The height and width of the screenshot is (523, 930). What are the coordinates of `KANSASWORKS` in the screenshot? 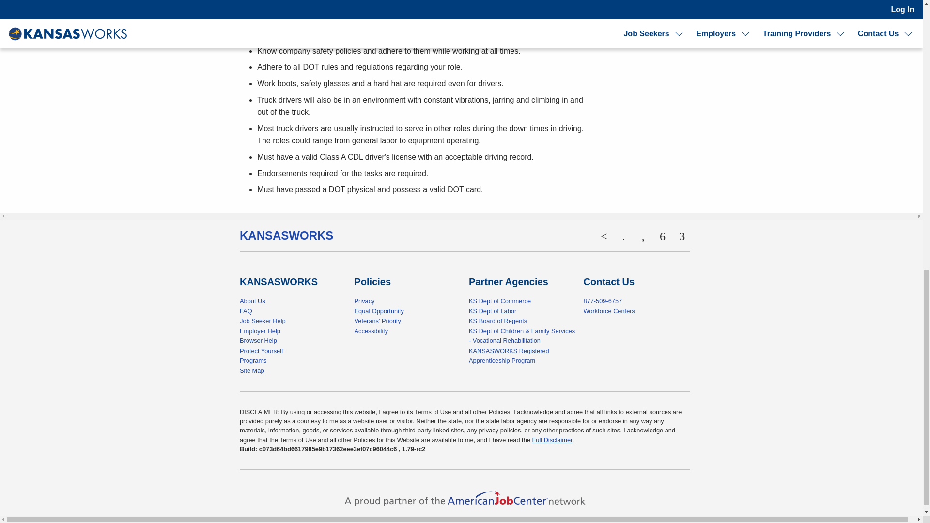 It's located at (286, 235).